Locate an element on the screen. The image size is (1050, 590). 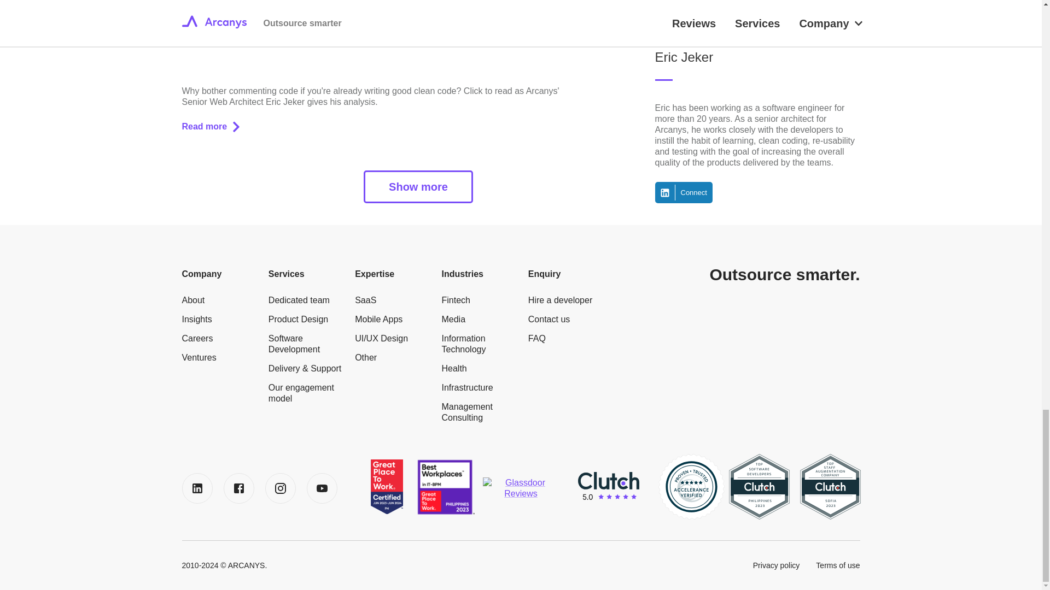
Our engagement model is located at coordinates (306, 393).